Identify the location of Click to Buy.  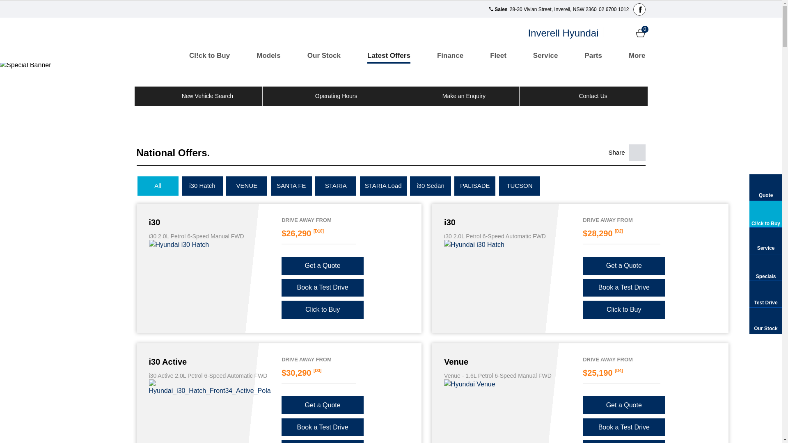
(323, 310).